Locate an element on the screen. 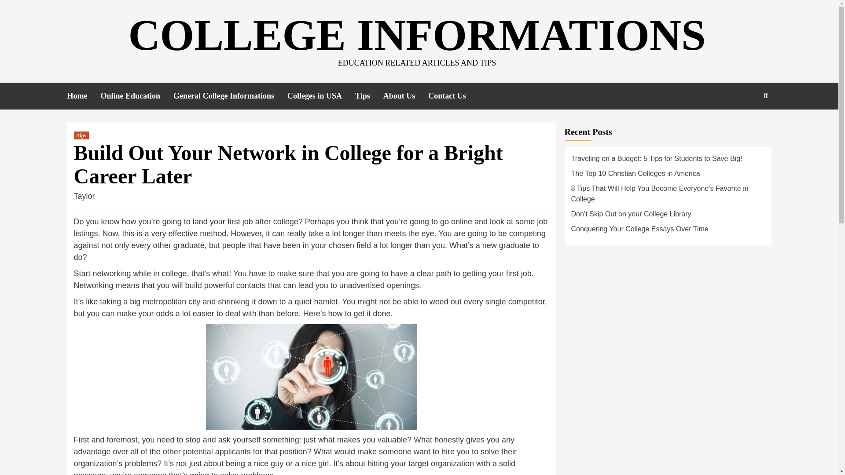 Image resolution: width=845 pixels, height=475 pixels. About Us is located at coordinates (406, 96).